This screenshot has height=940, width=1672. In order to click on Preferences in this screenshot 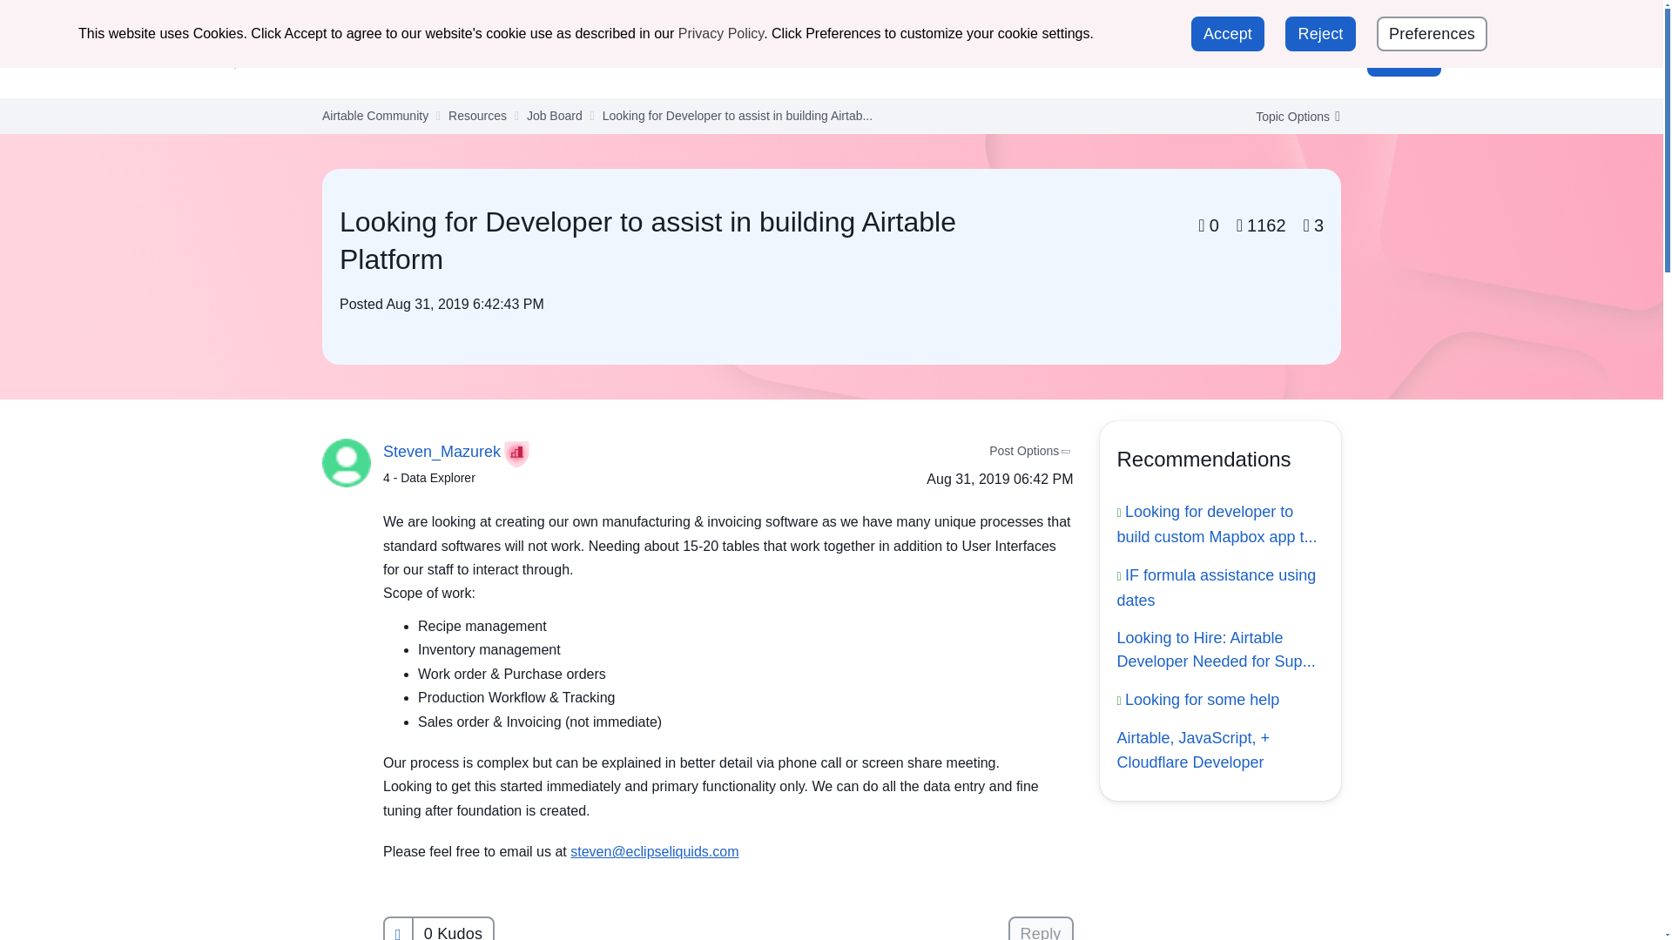, I will do `click(1432, 34)`.